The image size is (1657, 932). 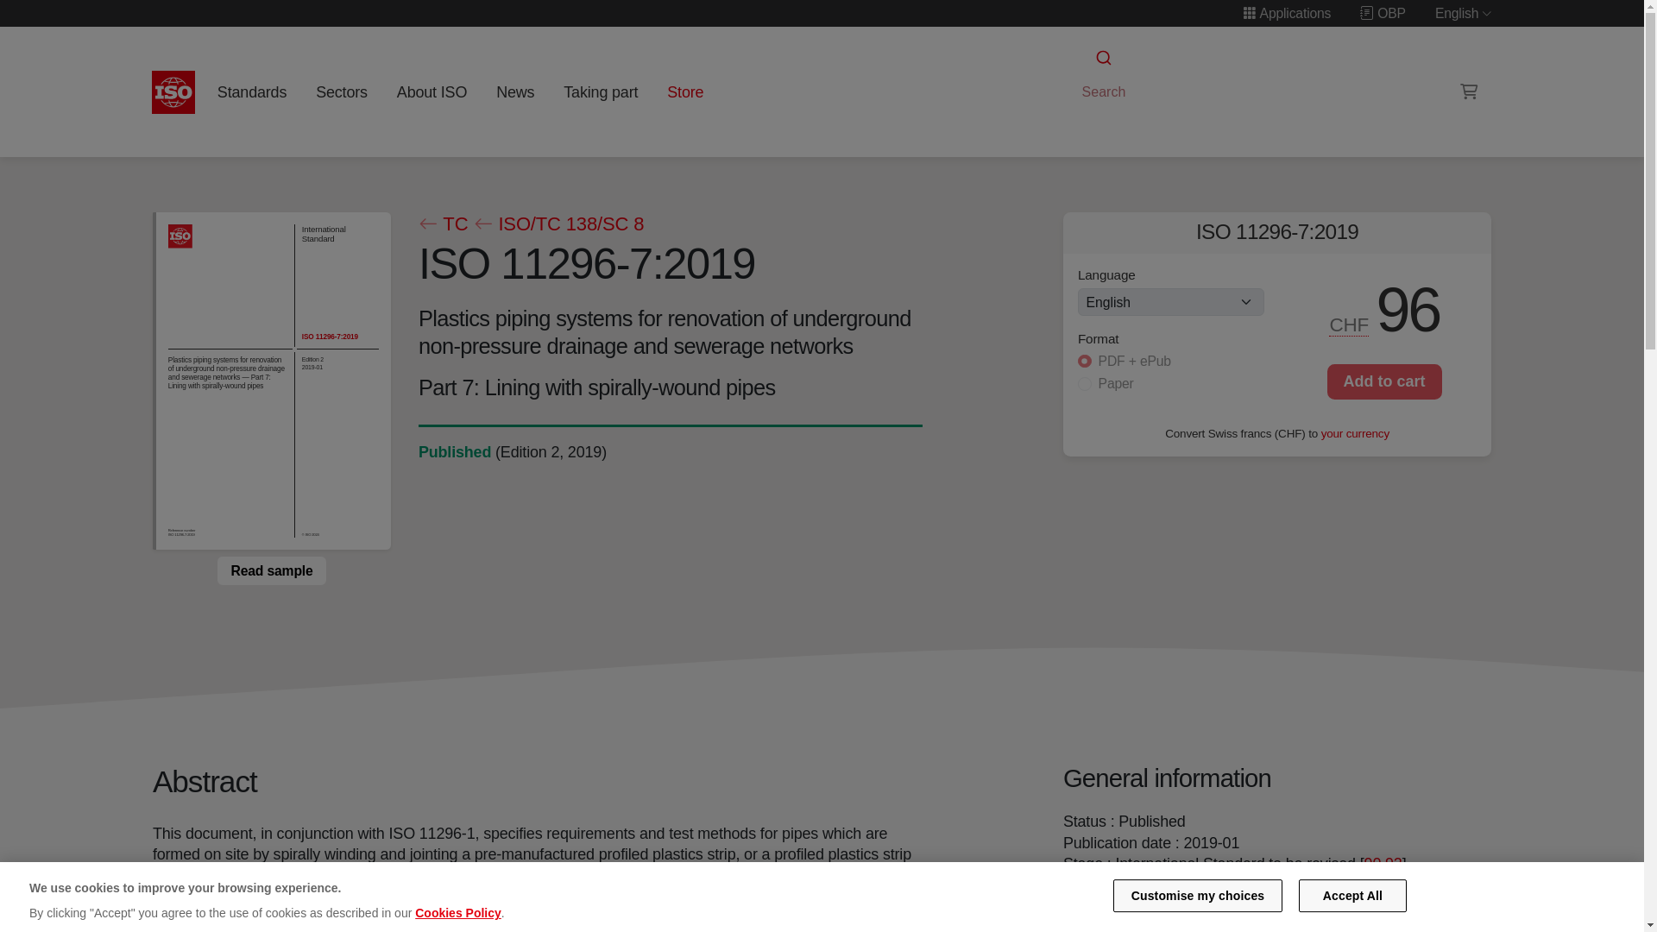 What do you see at coordinates (454, 452) in the screenshot?
I see `Published` at bounding box center [454, 452].